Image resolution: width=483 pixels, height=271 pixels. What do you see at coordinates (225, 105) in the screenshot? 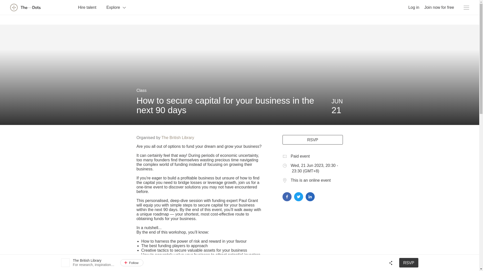
I see `How to secure capital for your business in the next 90 days` at bounding box center [225, 105].